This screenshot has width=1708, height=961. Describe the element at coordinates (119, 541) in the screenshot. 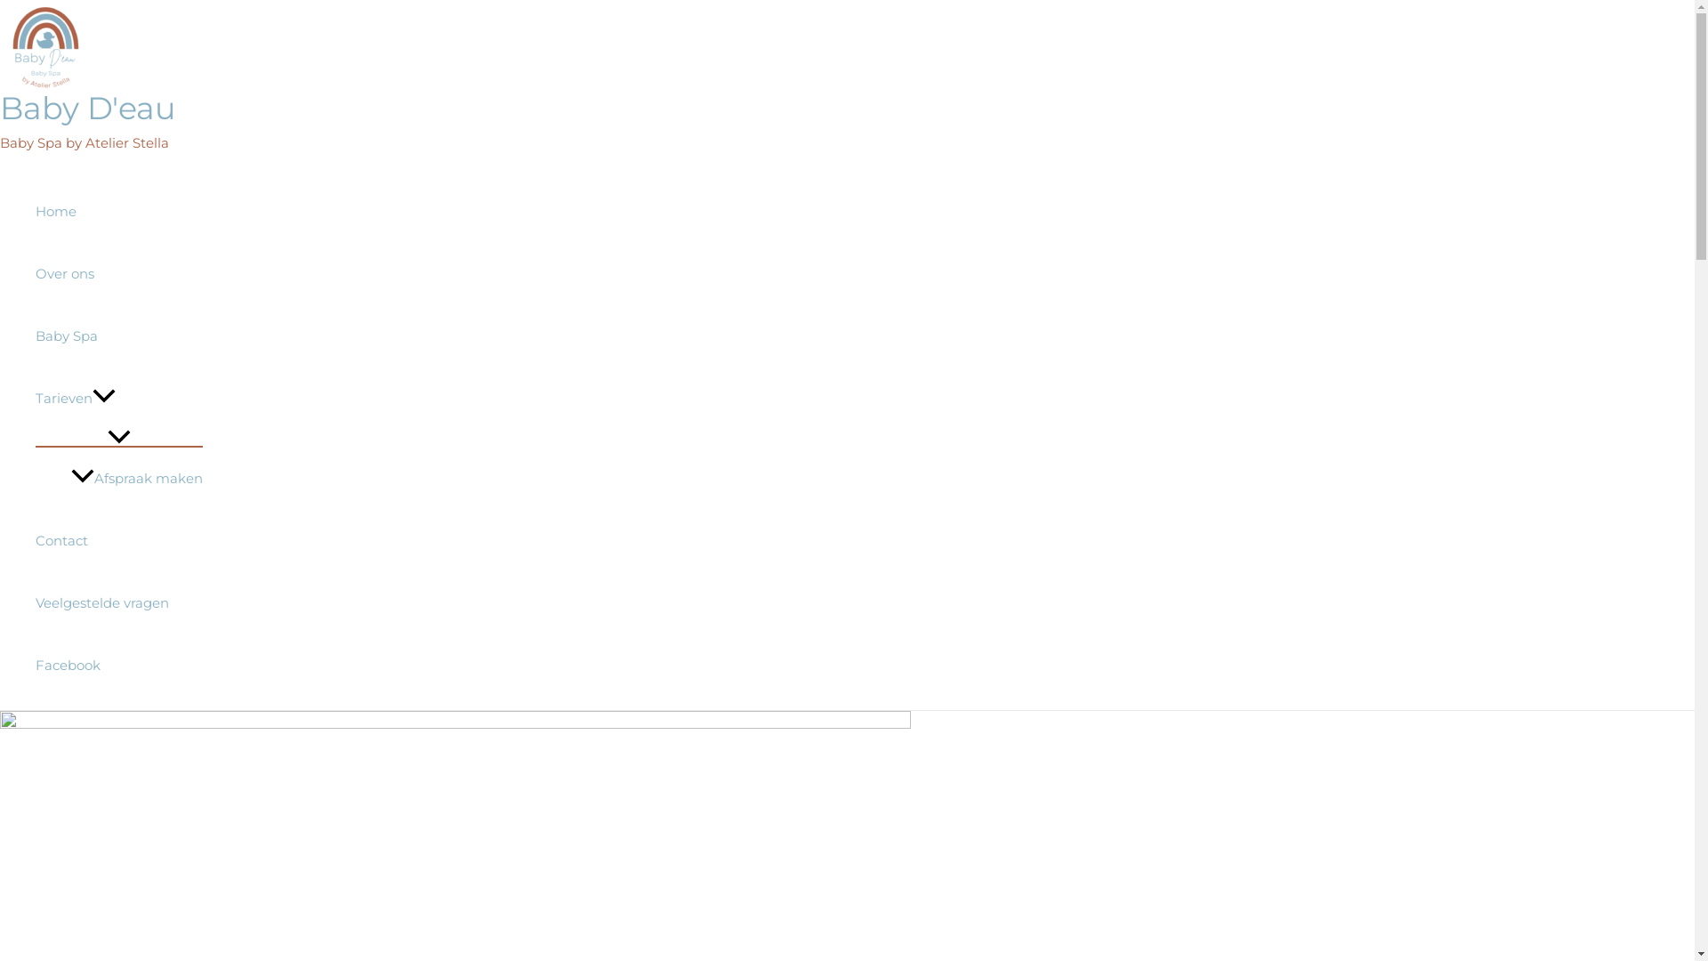

I see `Contact` at that location.